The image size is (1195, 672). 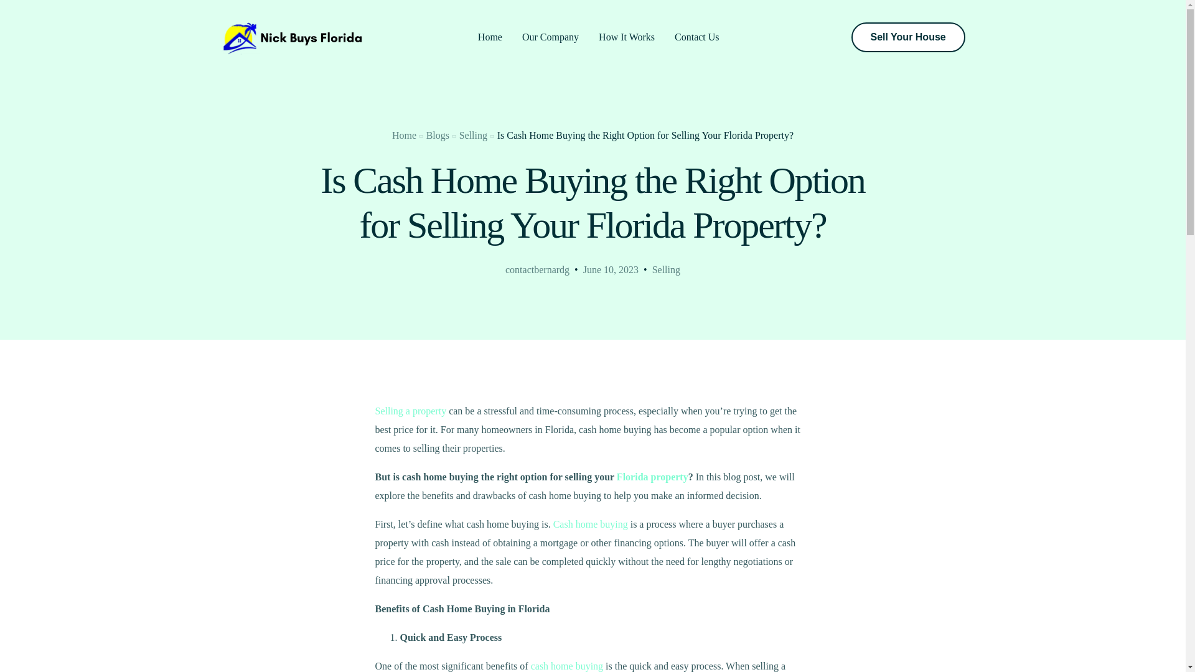 What do you see at coordinates (473, 135) in the screenshot?
I see `Selling` at bounding box center [473, 135].